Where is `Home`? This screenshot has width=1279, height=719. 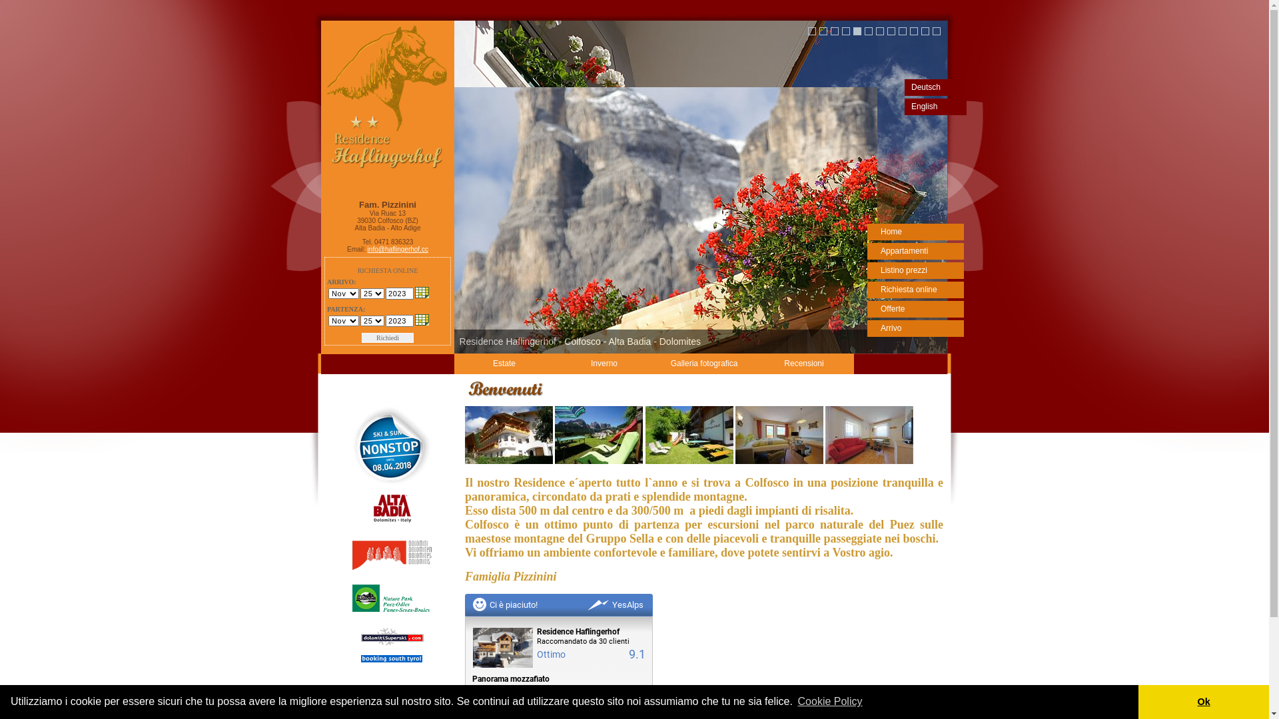 Home is located at coordinates (915, 232).